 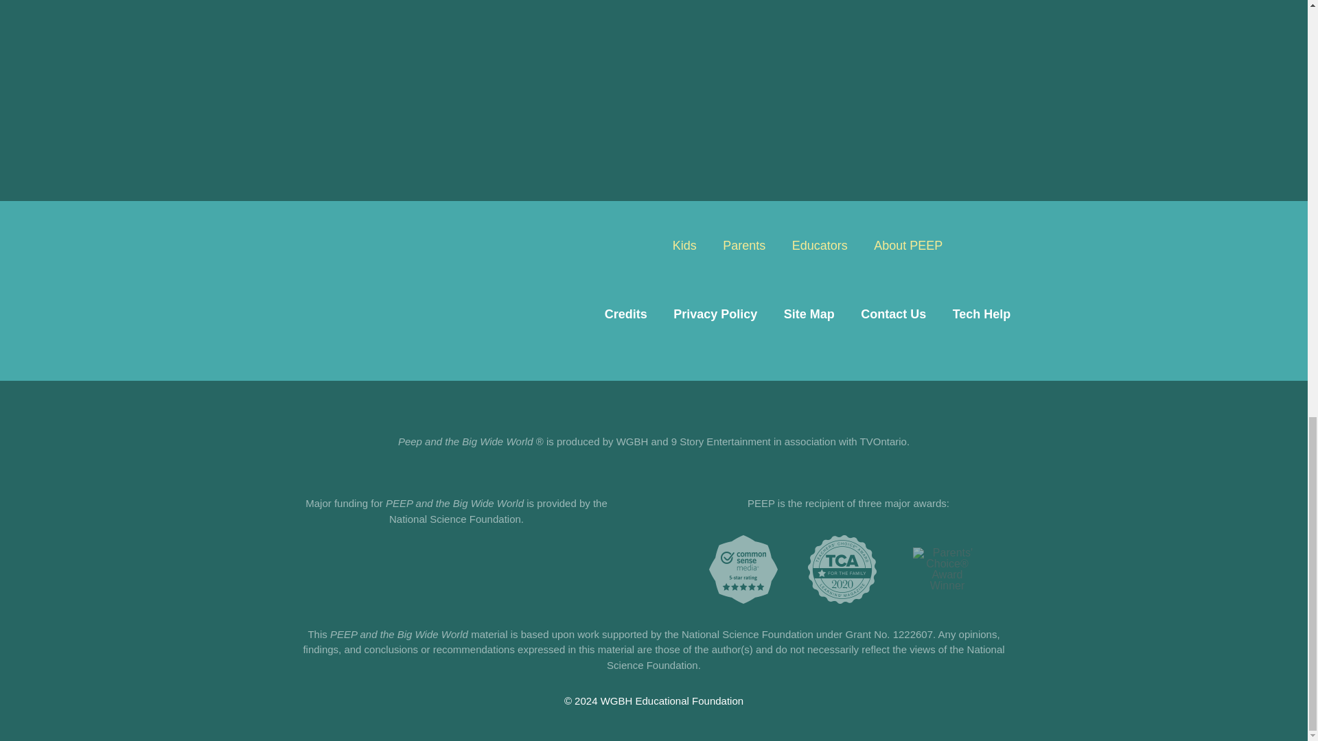 I want to click on Privacy Policy, so click(x=715, y=314).